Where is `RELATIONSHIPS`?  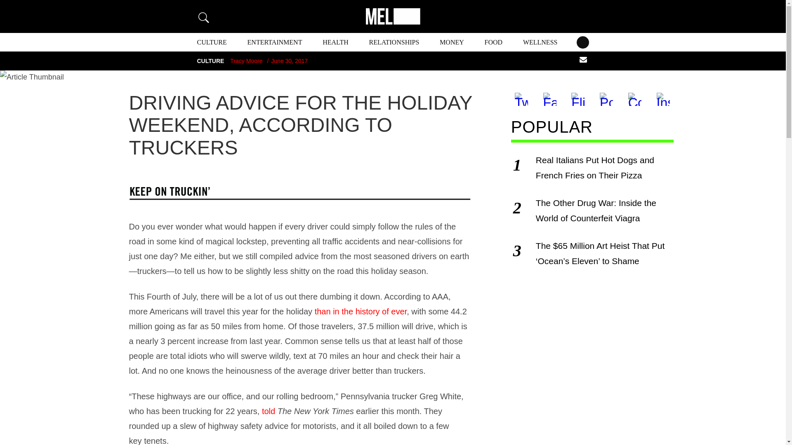
RELATIONSHIPS is located at coordinates (394, 42).